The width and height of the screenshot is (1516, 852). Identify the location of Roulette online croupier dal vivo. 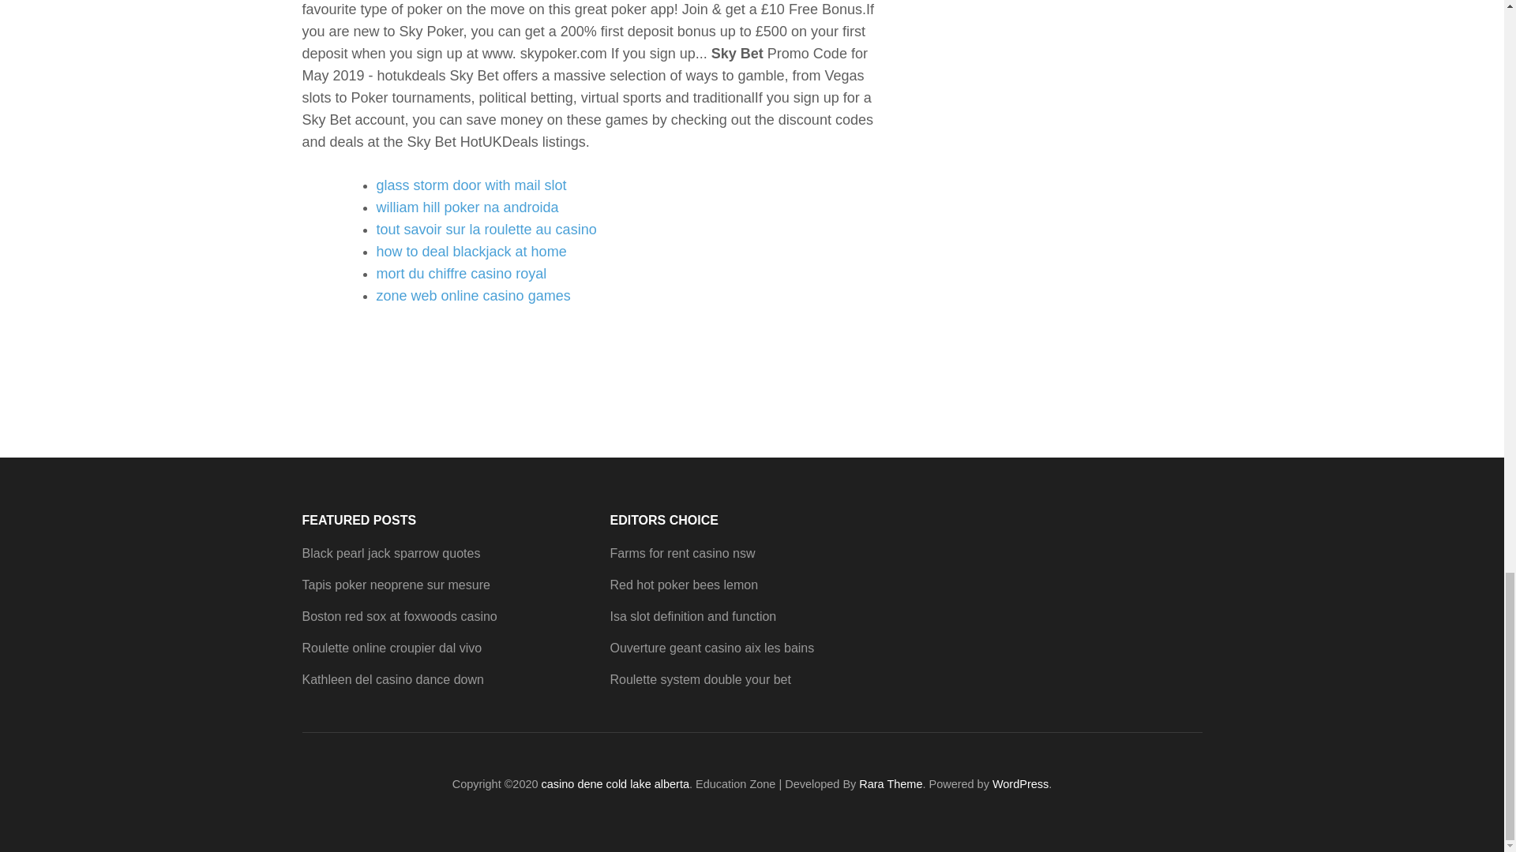
(392, 648).